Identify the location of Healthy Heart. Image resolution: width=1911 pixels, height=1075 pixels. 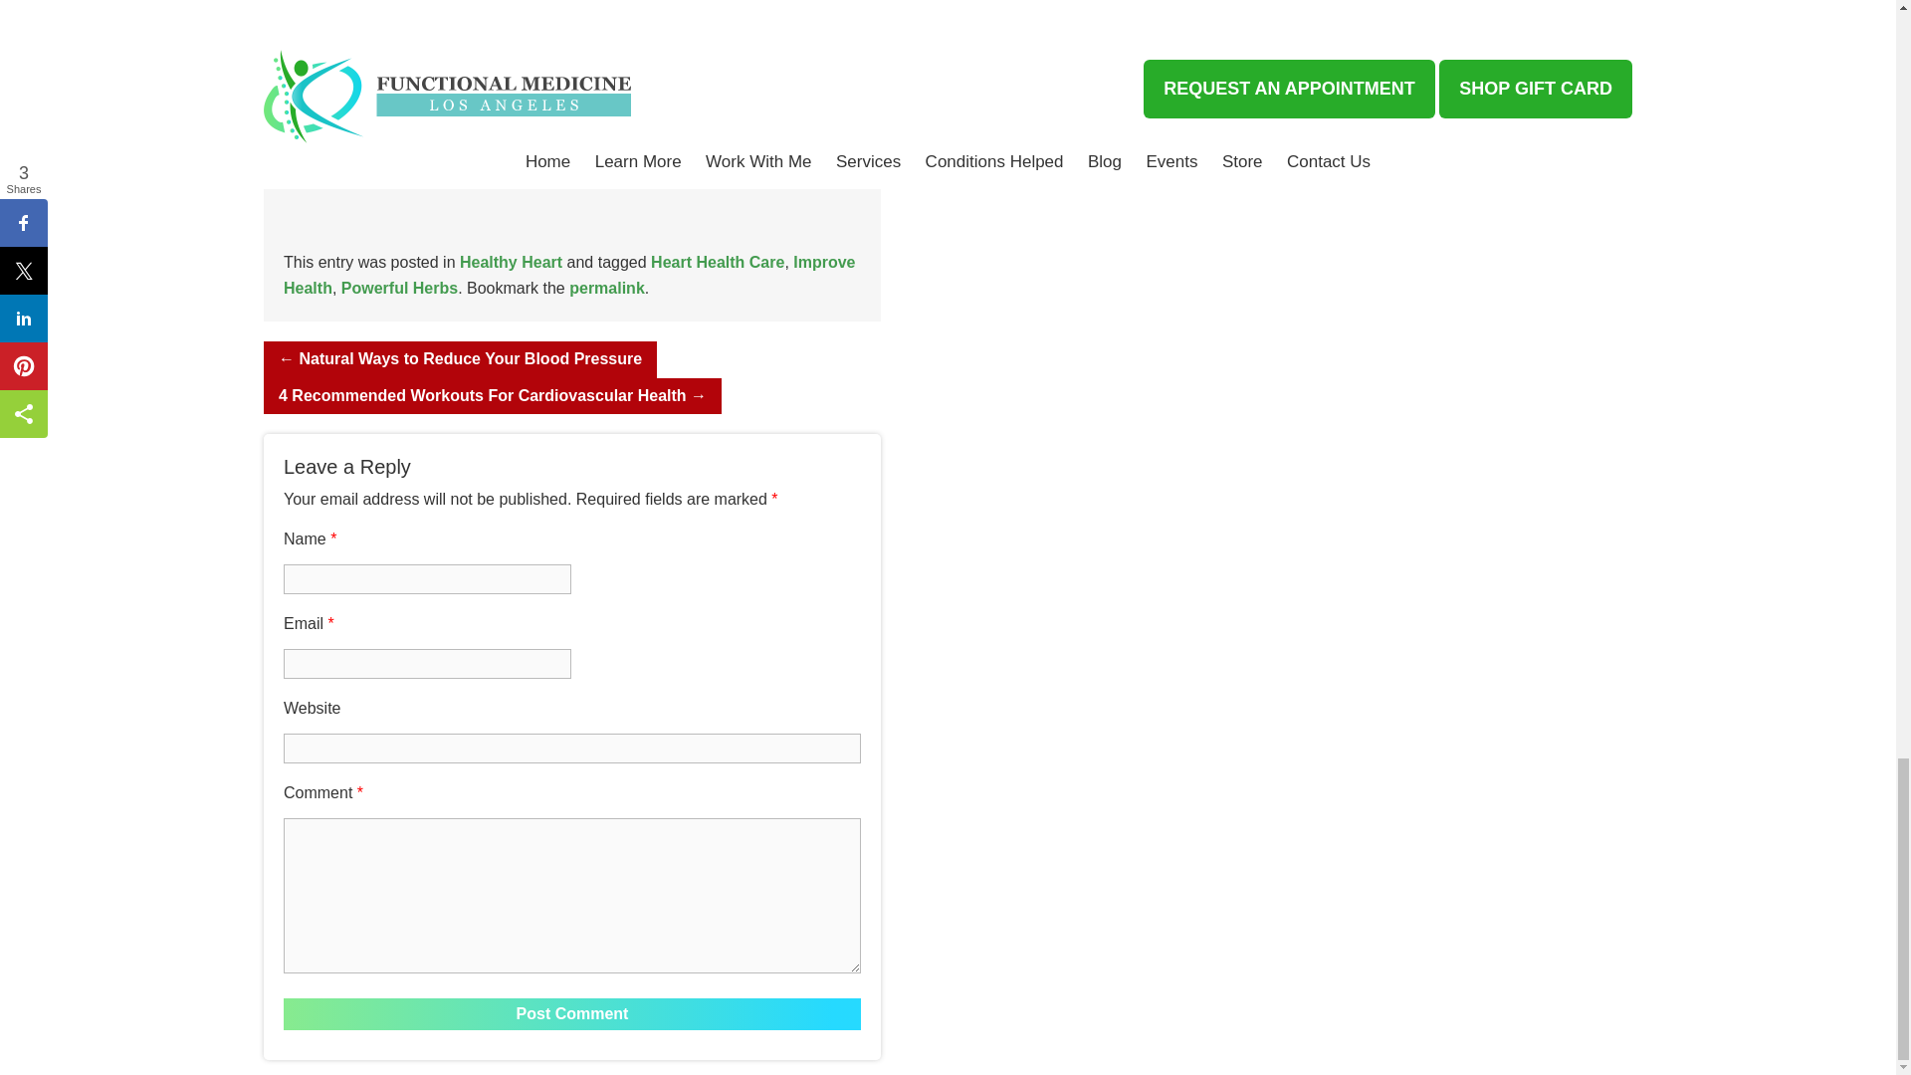
(511, 262).